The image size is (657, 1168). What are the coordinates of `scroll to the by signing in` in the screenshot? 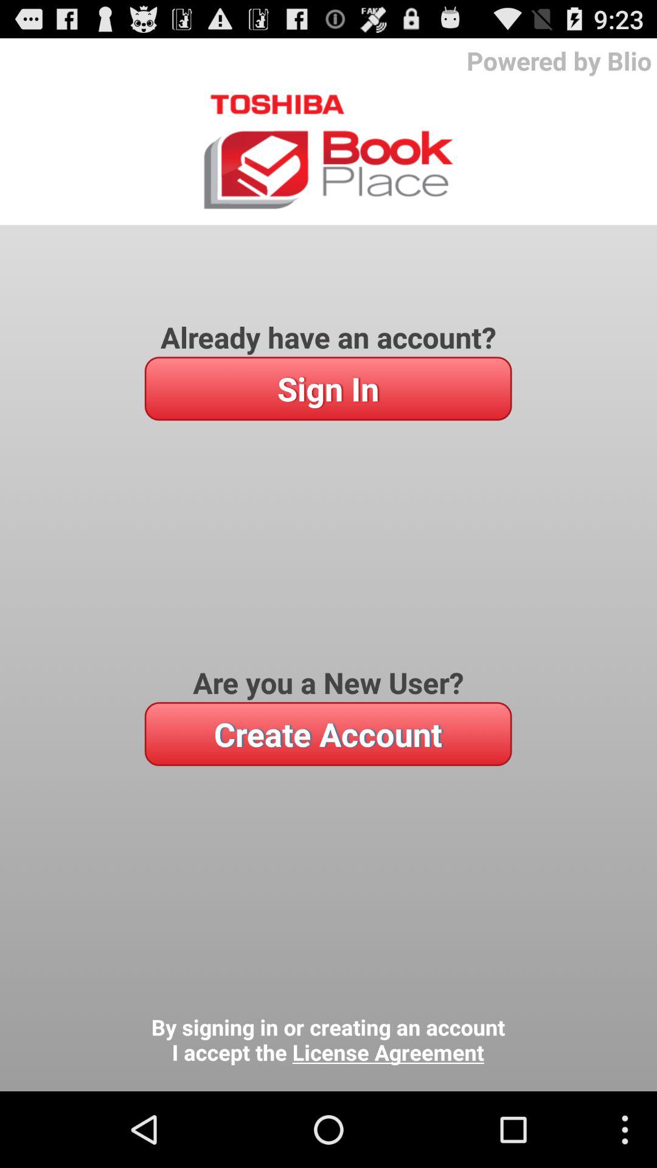 It's located at (328, 1040).